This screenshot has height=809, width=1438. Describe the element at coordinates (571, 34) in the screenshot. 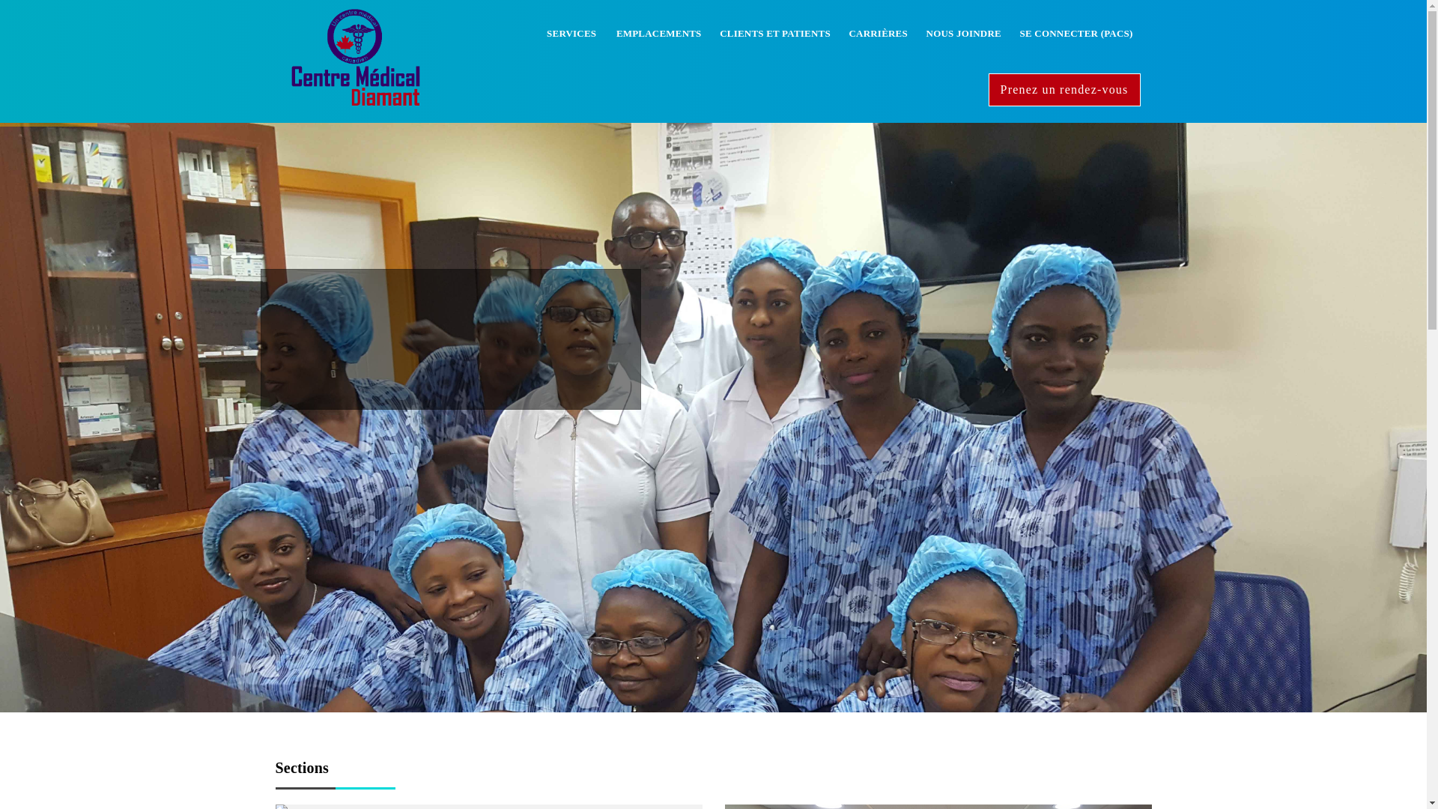

I see `SERVICES` at that location.